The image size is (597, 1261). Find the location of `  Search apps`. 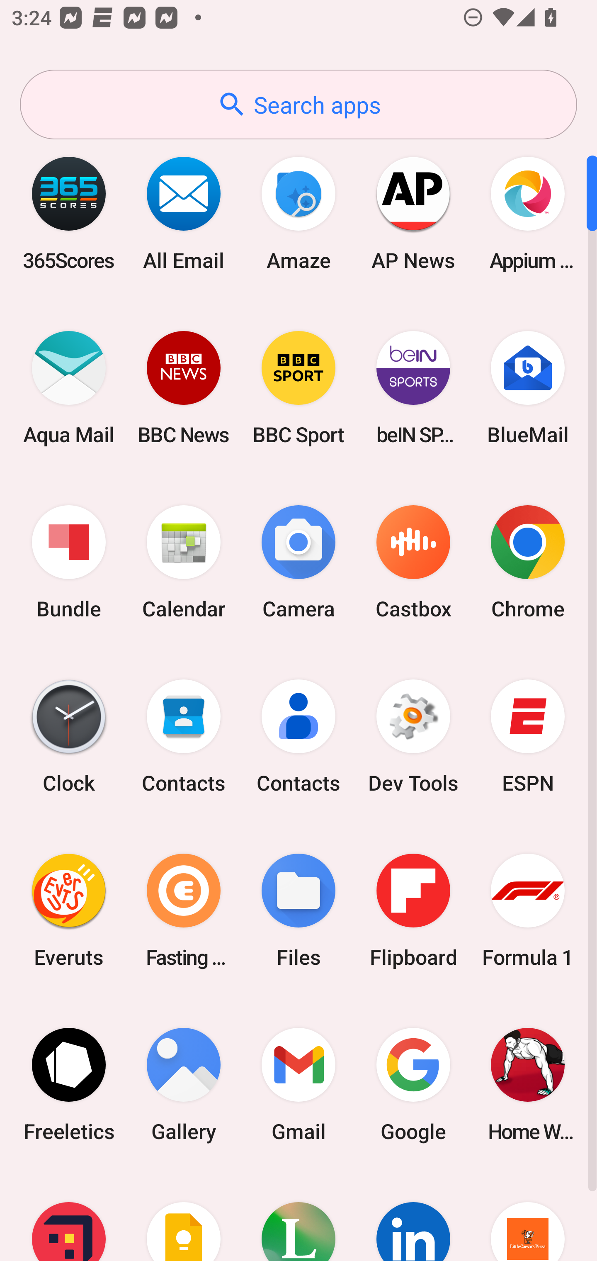

  Search apps is located at coordinates (298, 105).